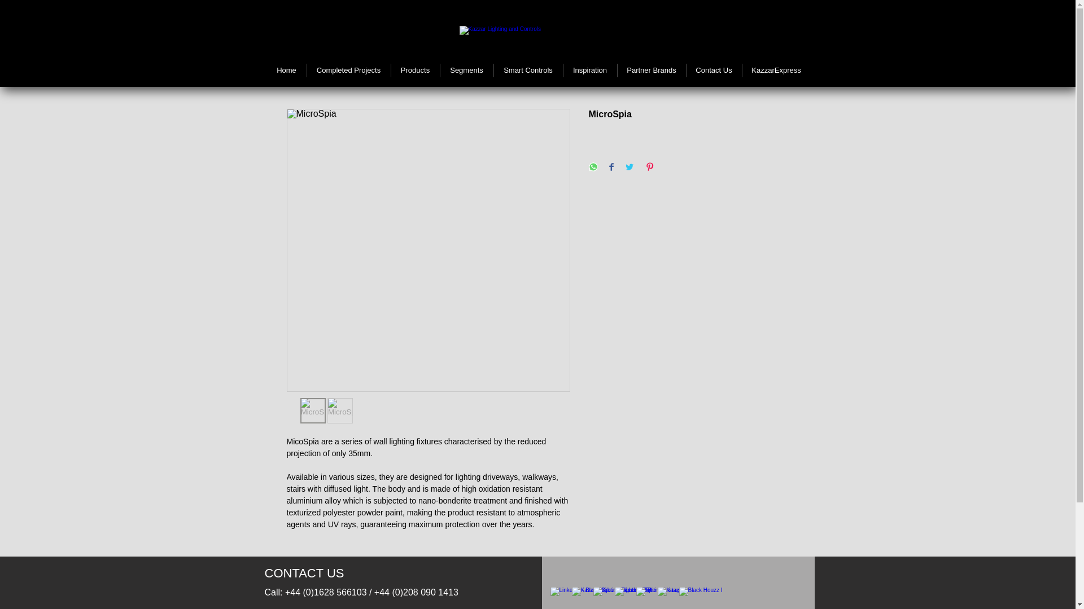 The image size is (1084, 609). Describe the element at coordinates (652, 70) in the screenshot. I see `Partner Brands` at that location.